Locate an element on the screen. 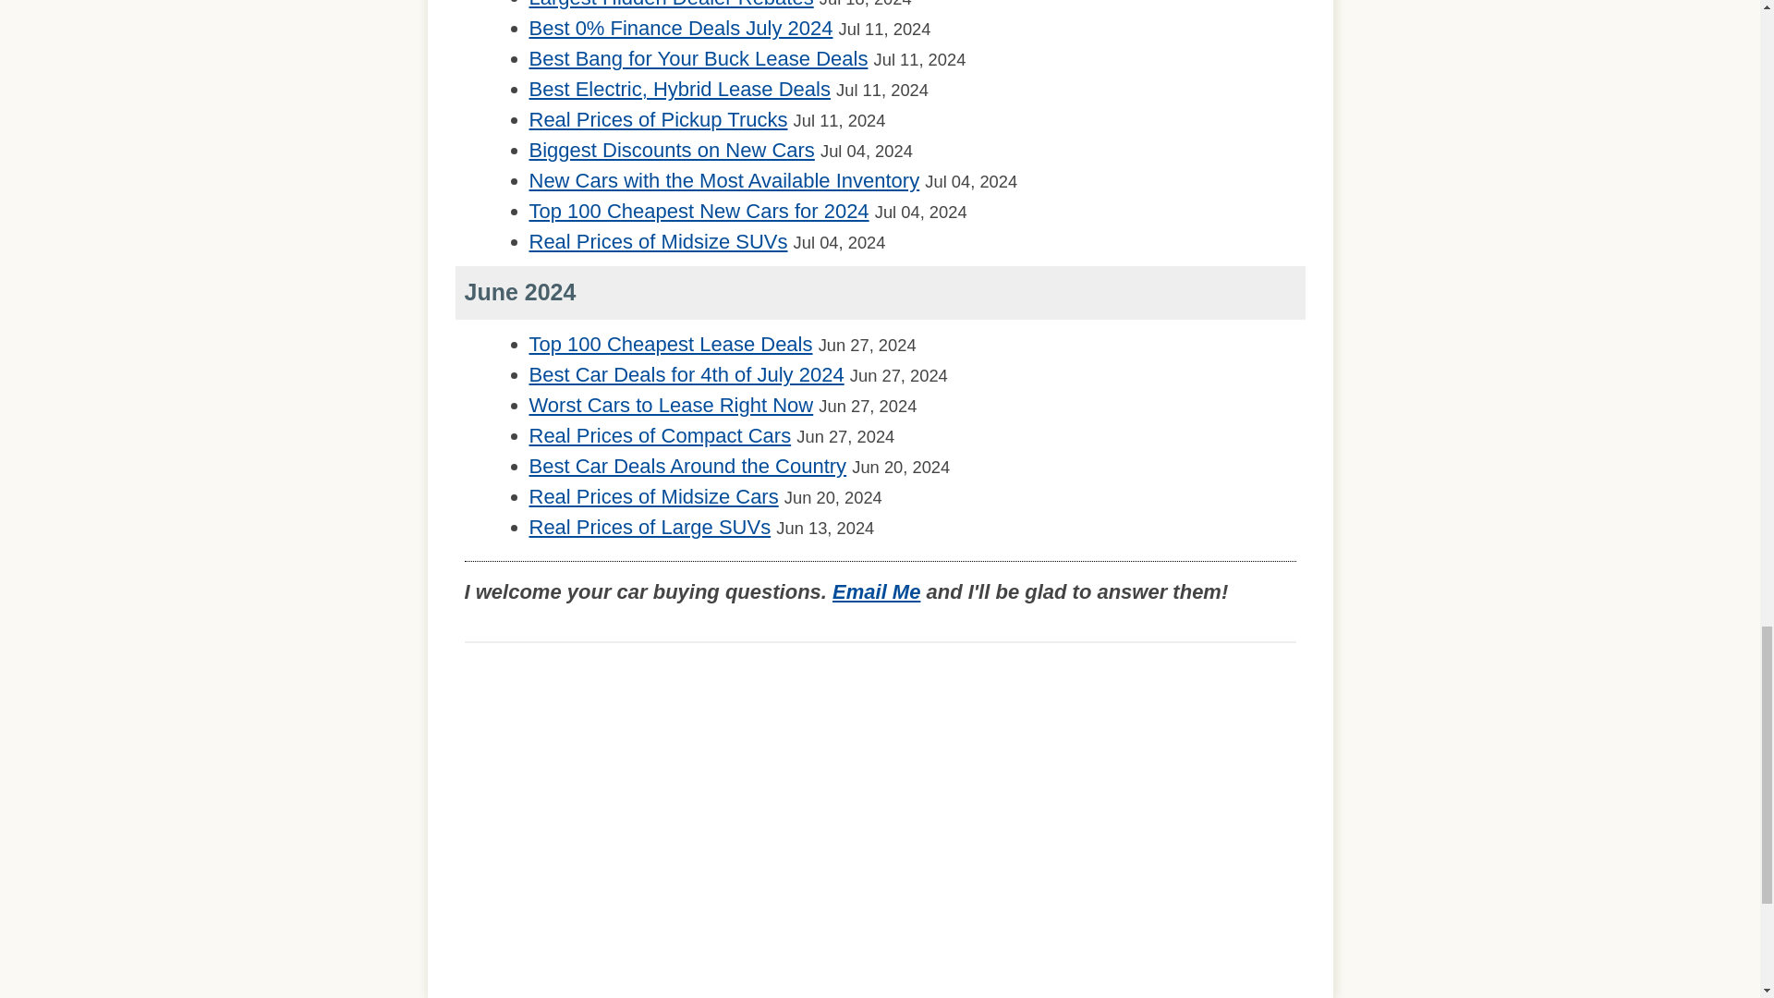  Best Bang for Your Buck Lease Deals is located at coordinates (698, 57).